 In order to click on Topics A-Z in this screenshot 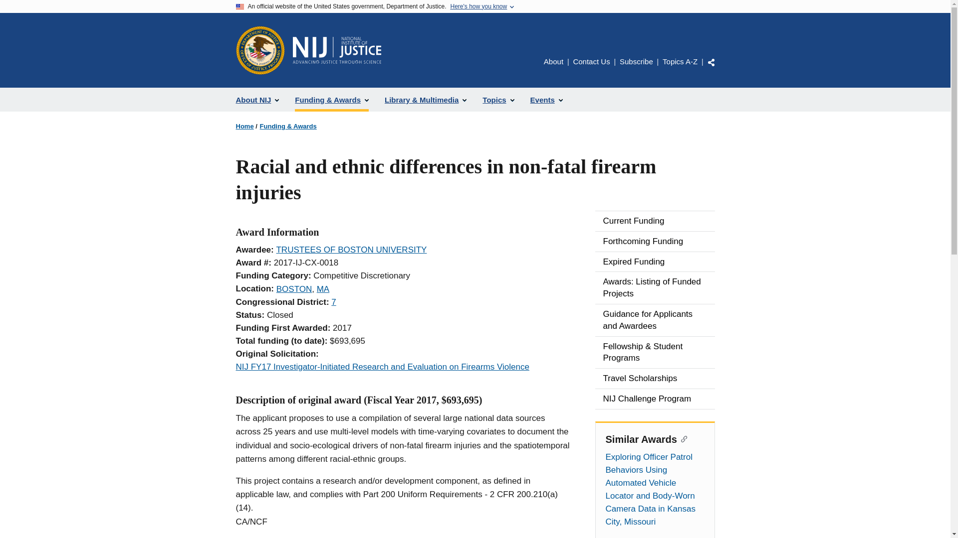, I will do `click(680, 61)`.